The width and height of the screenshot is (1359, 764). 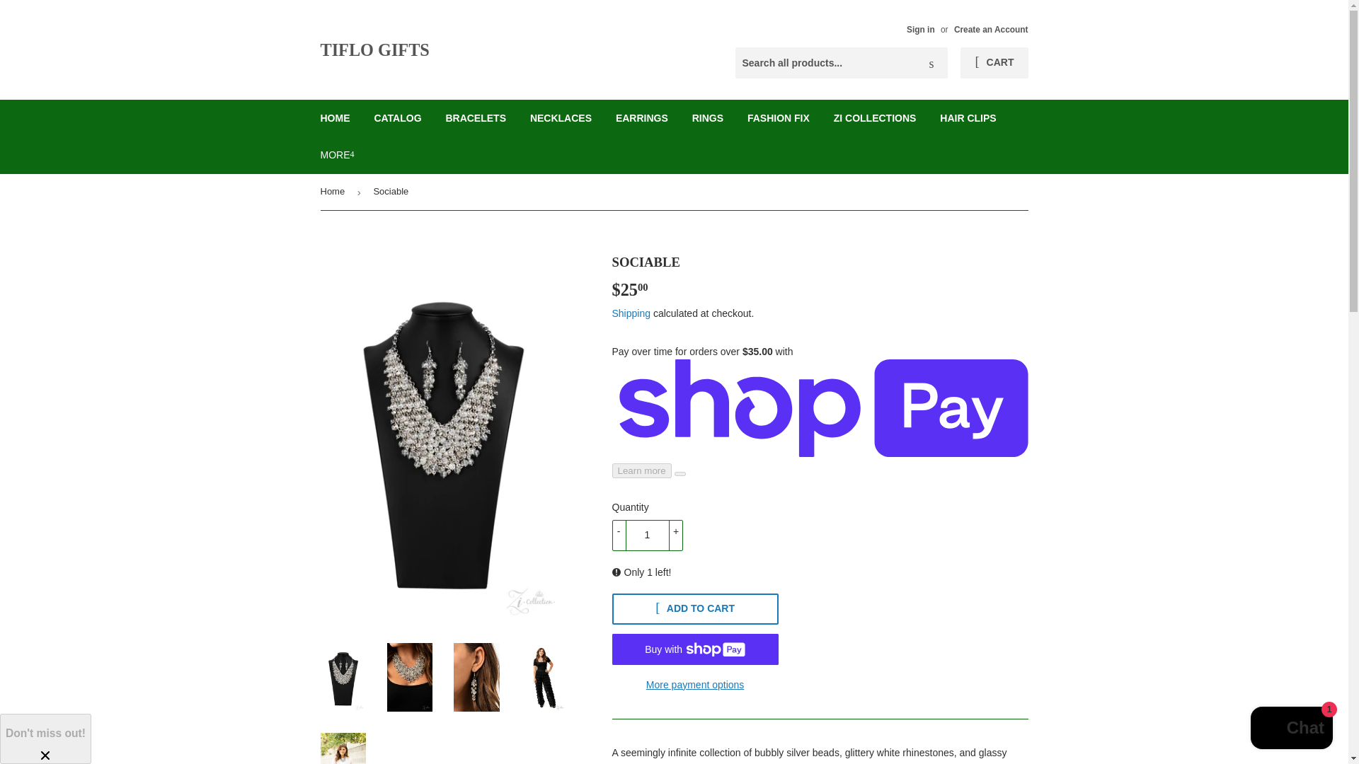 I want to click on HAIR CLIPS, so click(x=968, y=118).